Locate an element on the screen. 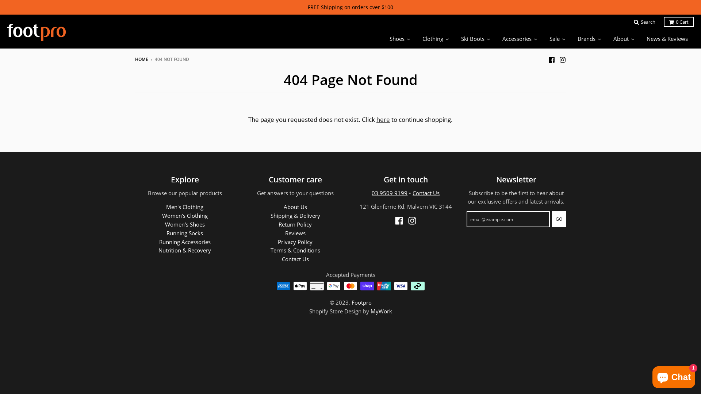 Image resolution: width=701 pixels, height=394 pixels. 0 Cart is located at coordinates (679, 22).